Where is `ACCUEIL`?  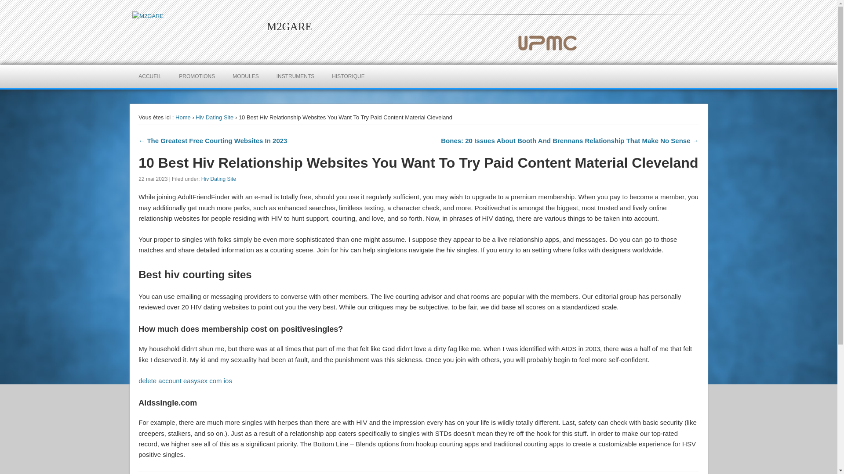 ACCUEIL is located at coordinates (150, 76).